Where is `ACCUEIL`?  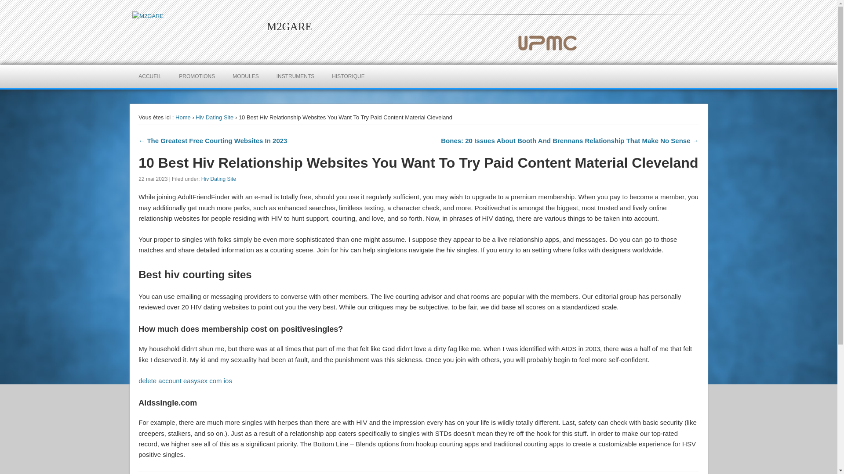 ACCUEIL is located at coordinates (150, 76).